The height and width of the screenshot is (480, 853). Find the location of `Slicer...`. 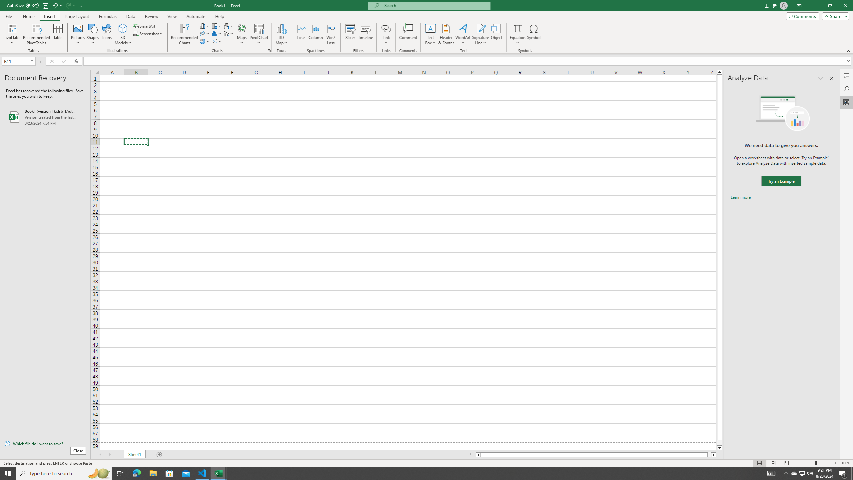

Slicer... is located at coordinates (350, 34).